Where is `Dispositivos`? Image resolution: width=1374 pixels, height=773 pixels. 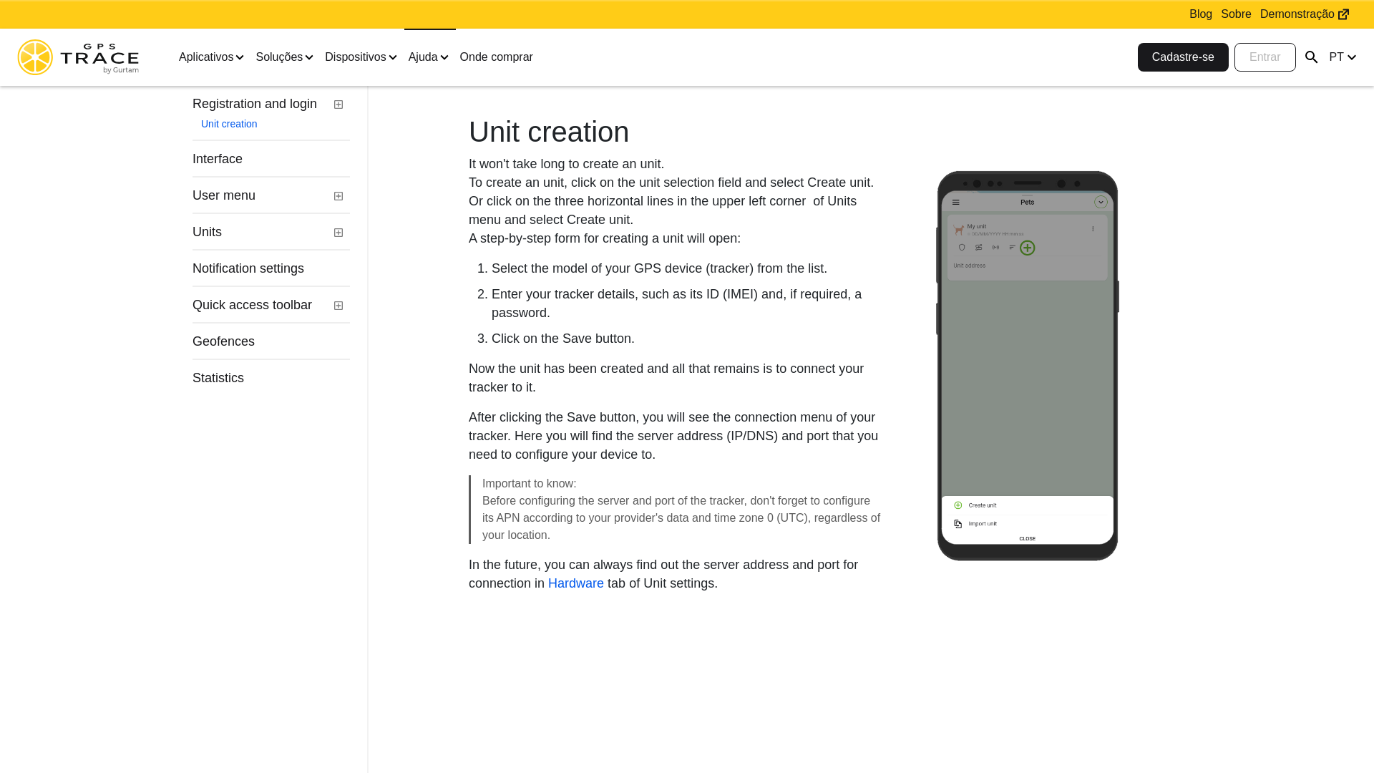 Dispositivos is located at coordinates (362, 57).